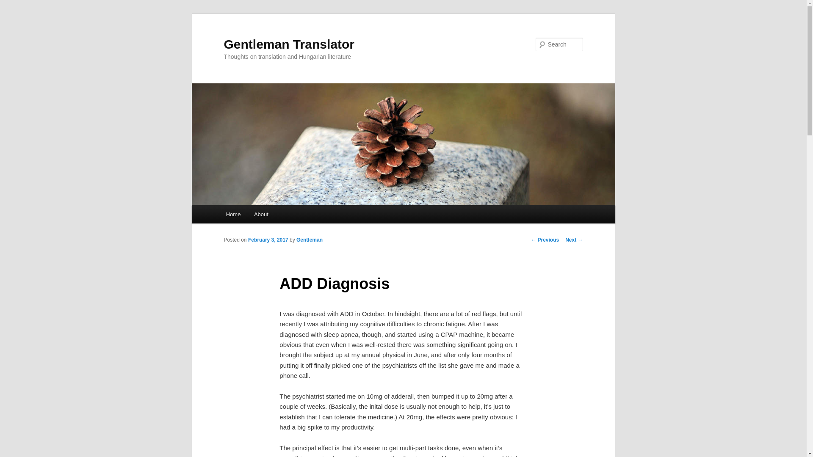 The height and width of the screenshot is (457, 813). Describe the element at coordinates (261, 214) in the screenshot. I see `About` at that location.